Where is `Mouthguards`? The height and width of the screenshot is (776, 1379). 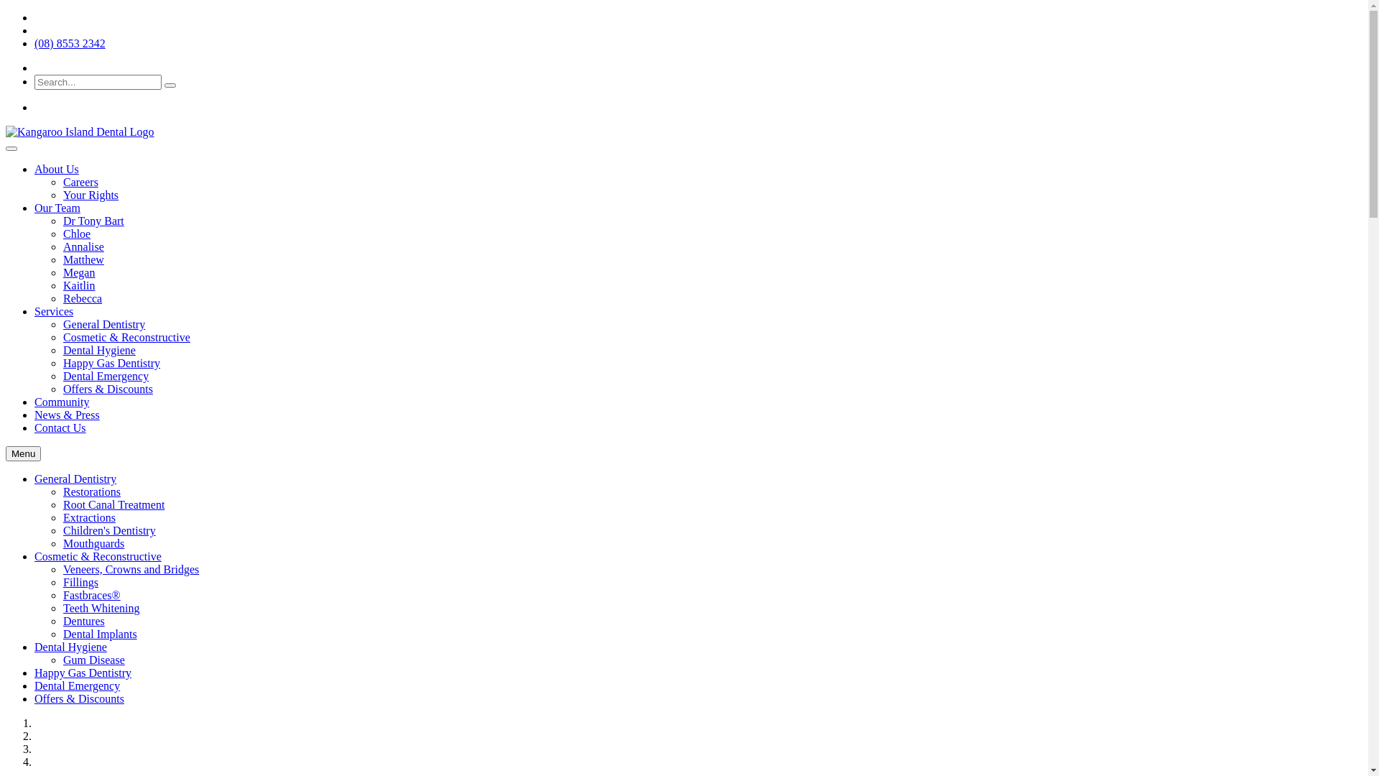 Mouthguards is located at coordinates (93, 543).